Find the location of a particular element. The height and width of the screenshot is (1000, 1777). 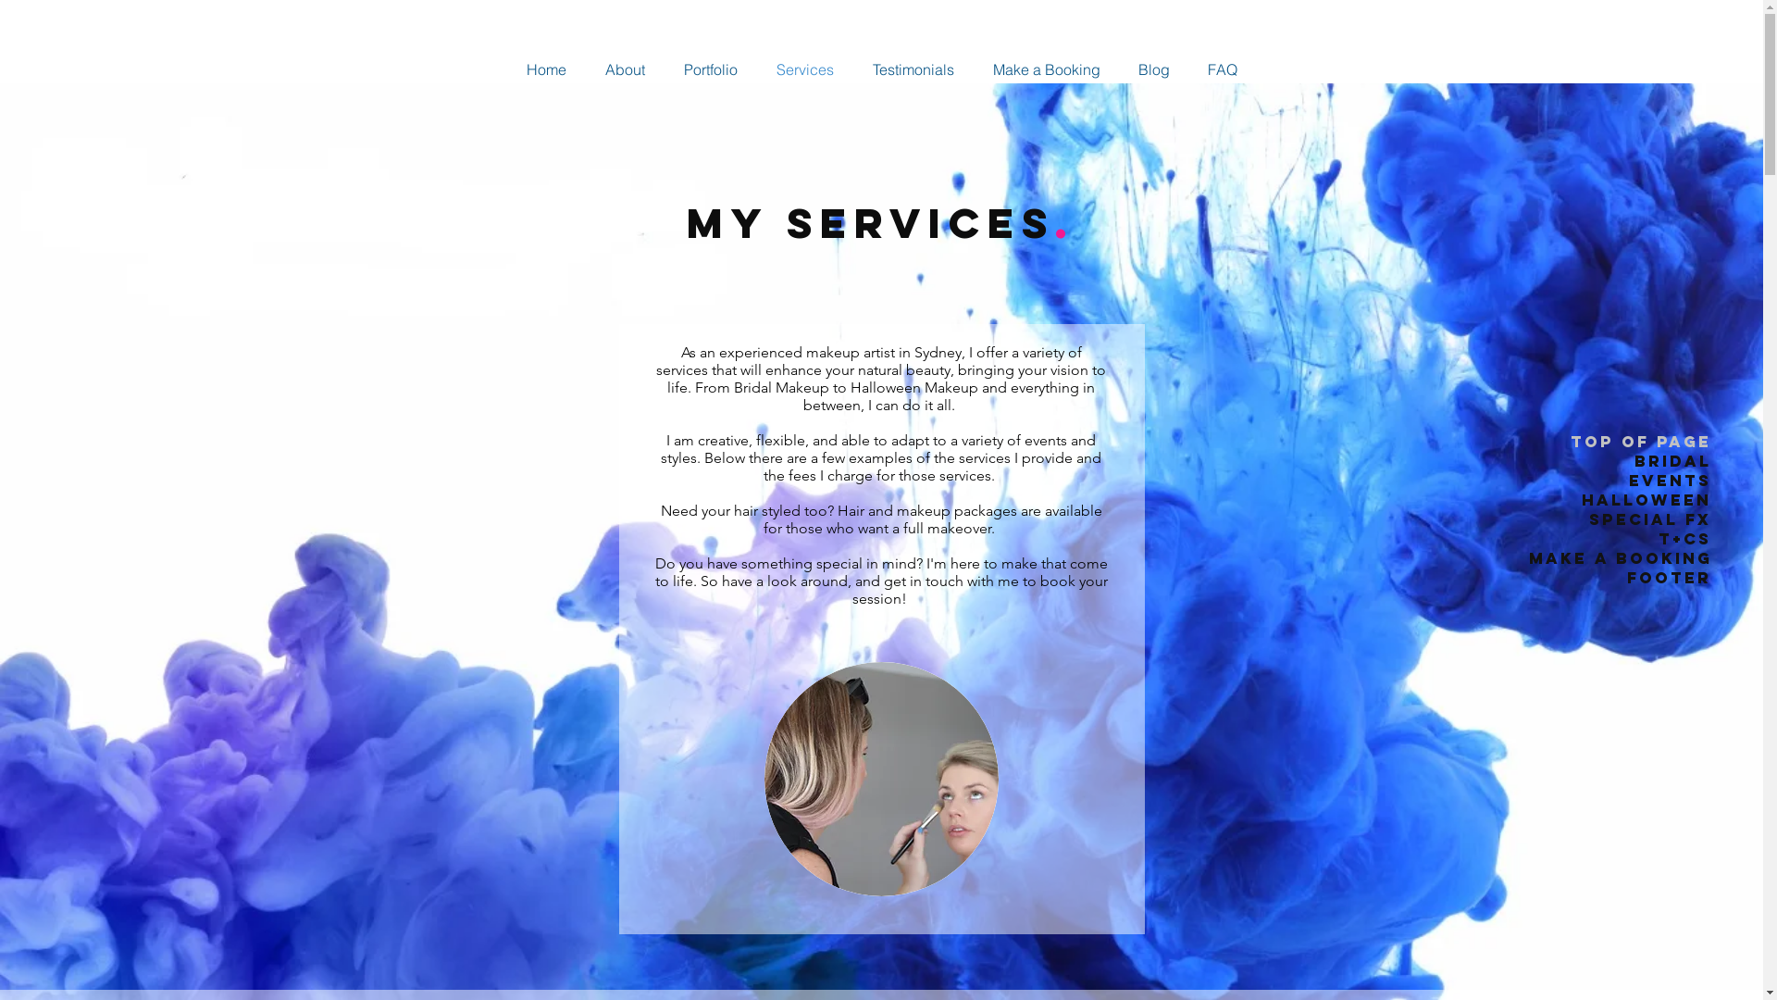

Services is located at coordinates (805, 69).